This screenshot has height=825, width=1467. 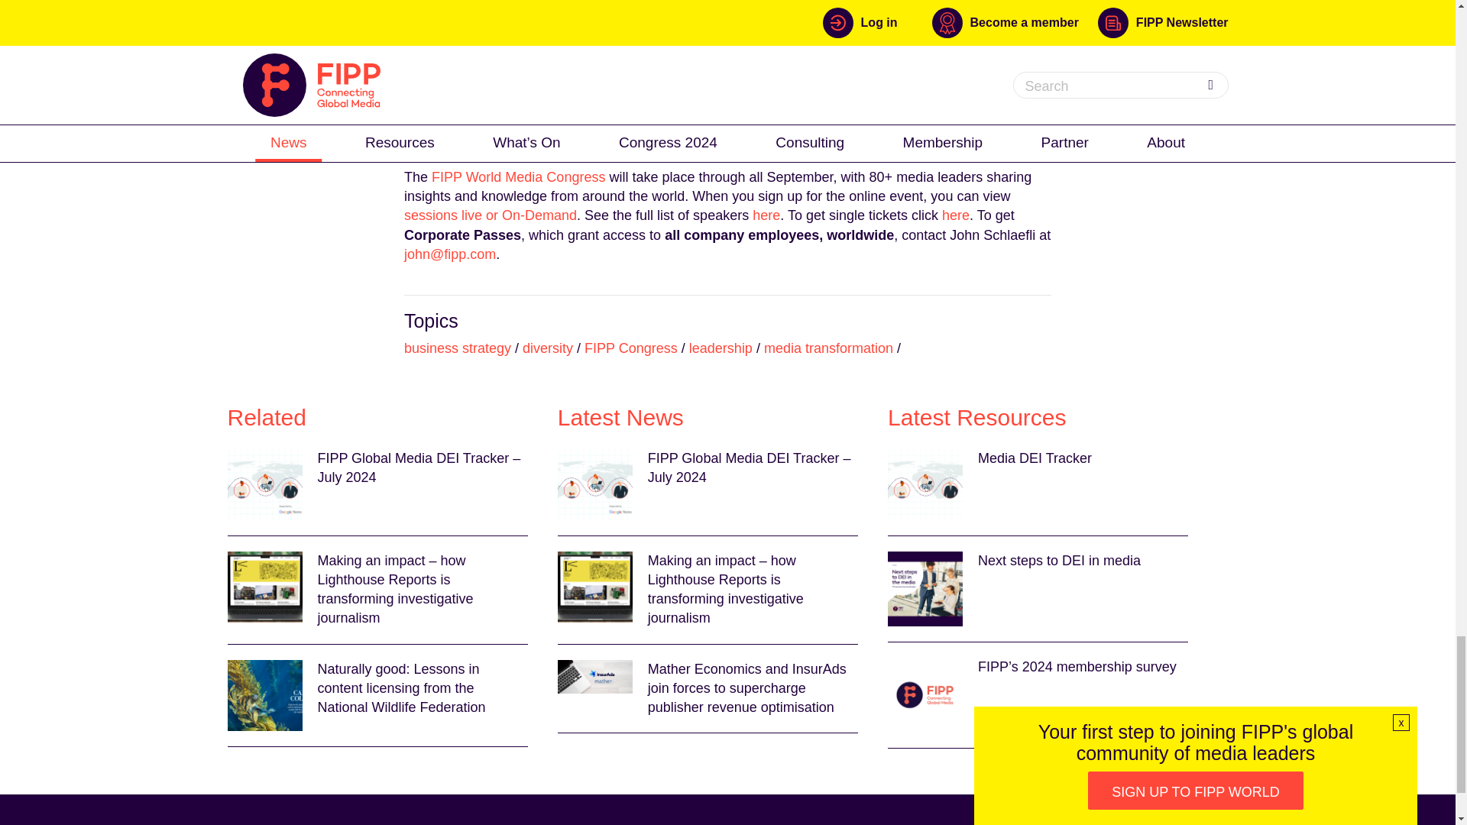 What do you see at coordinates (491, 215) in the screenshot?
I see `sessions live or On-Demand` at bounding box center [491, 215].